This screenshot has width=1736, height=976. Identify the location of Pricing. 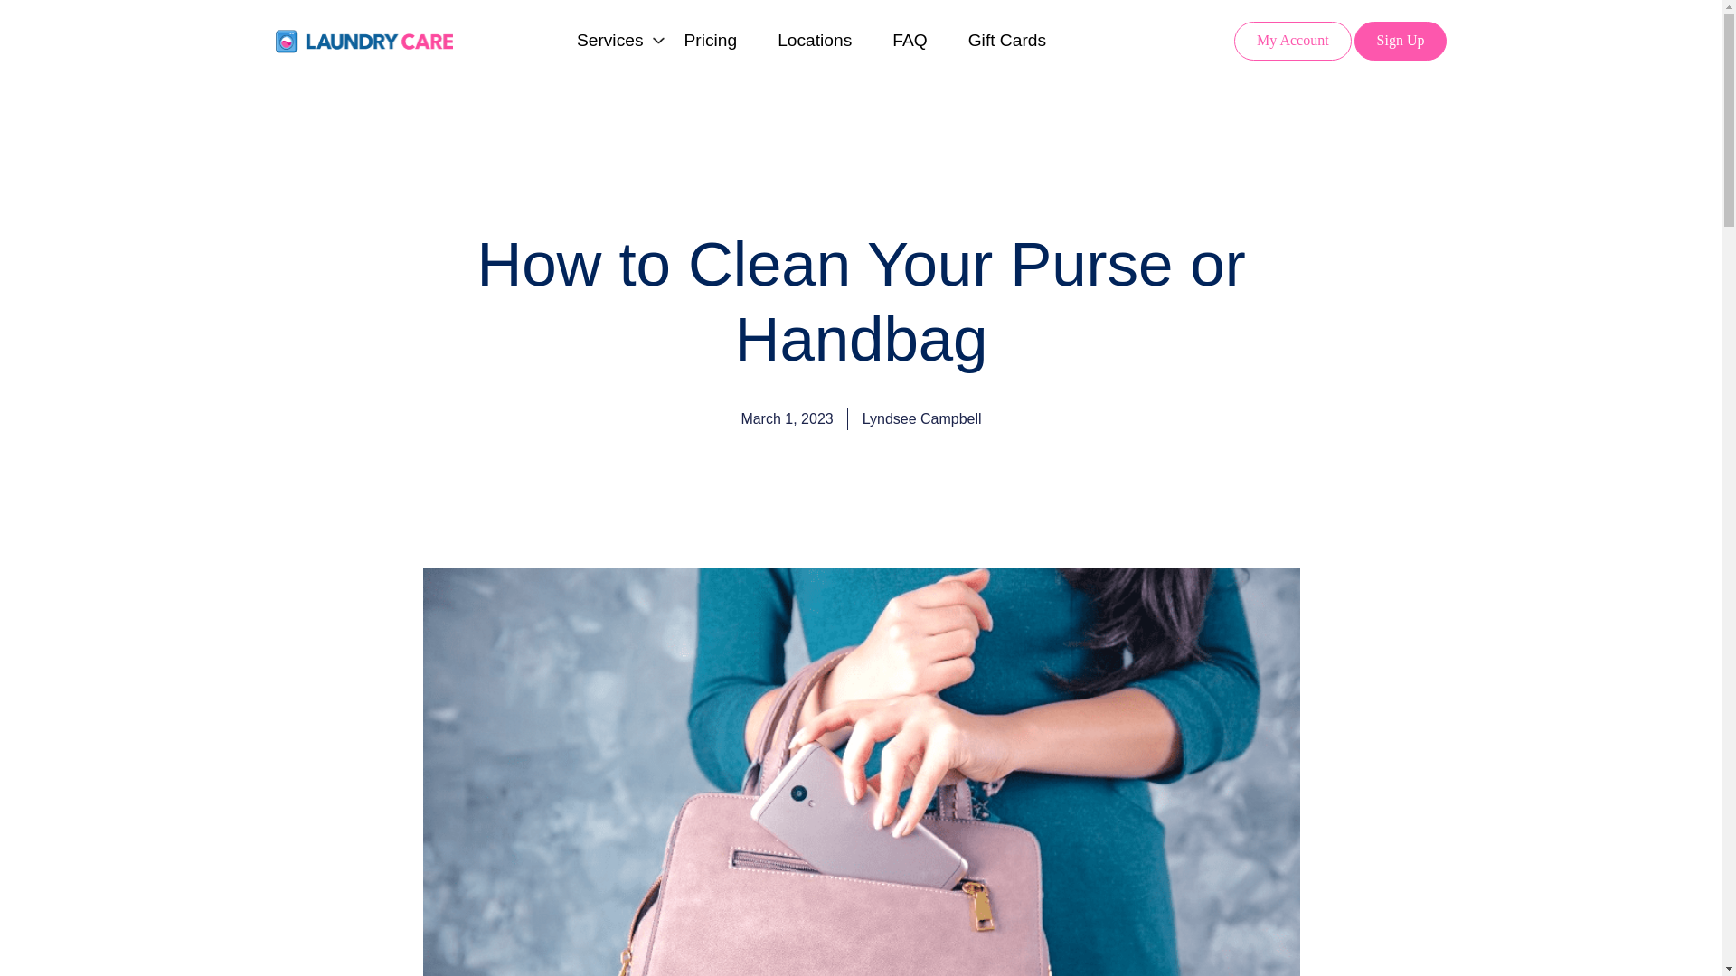
(710, 40).